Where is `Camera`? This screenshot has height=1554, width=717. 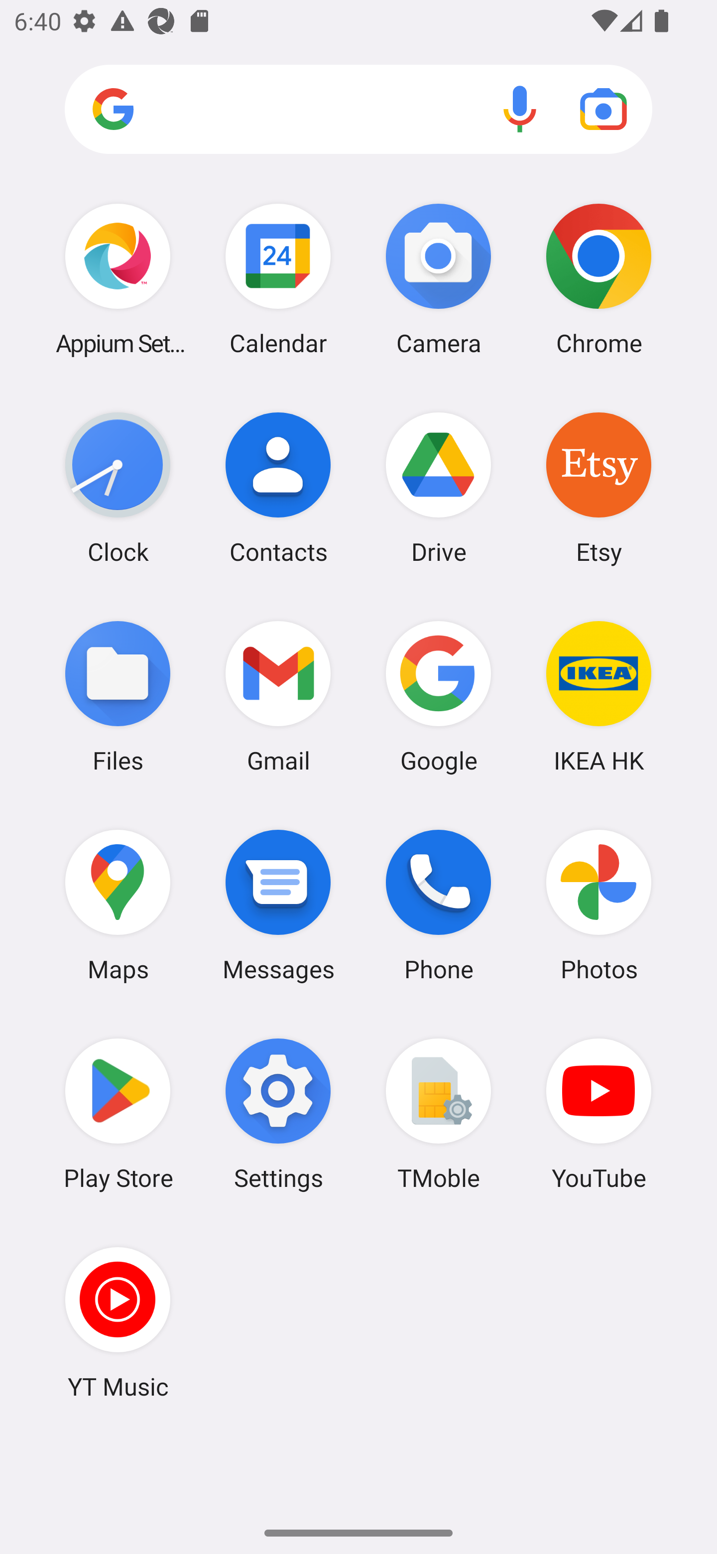
Camera is located at coordinates (439, 279).